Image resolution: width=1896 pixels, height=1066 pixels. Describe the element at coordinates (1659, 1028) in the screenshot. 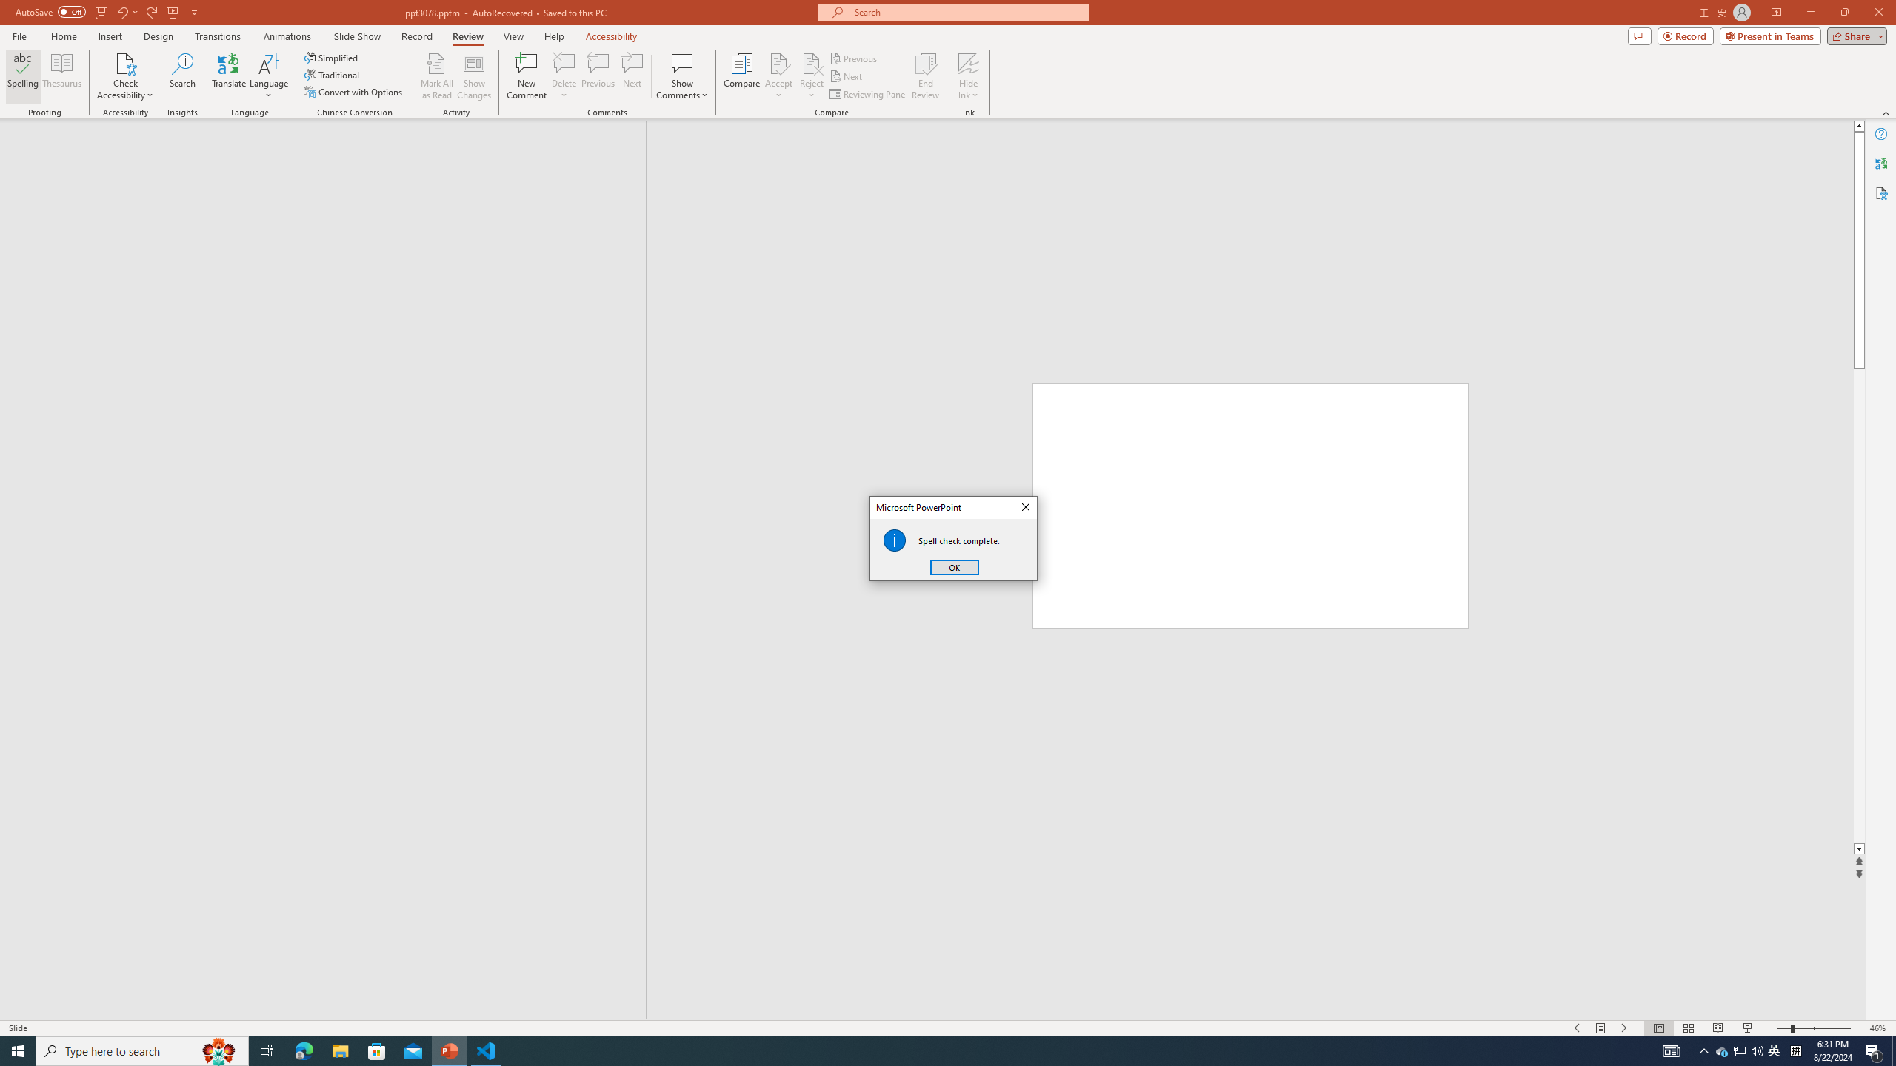

I see `Normal` at that location.